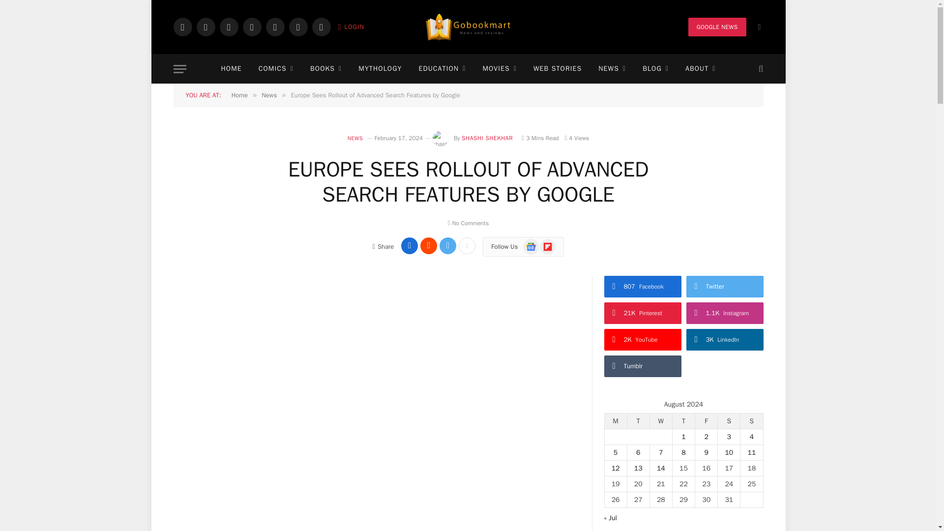 This screenshot has height=531, width=944. Describe the element at coordinates (274, 27) in the screenshot. I see `YouTube` at that location.